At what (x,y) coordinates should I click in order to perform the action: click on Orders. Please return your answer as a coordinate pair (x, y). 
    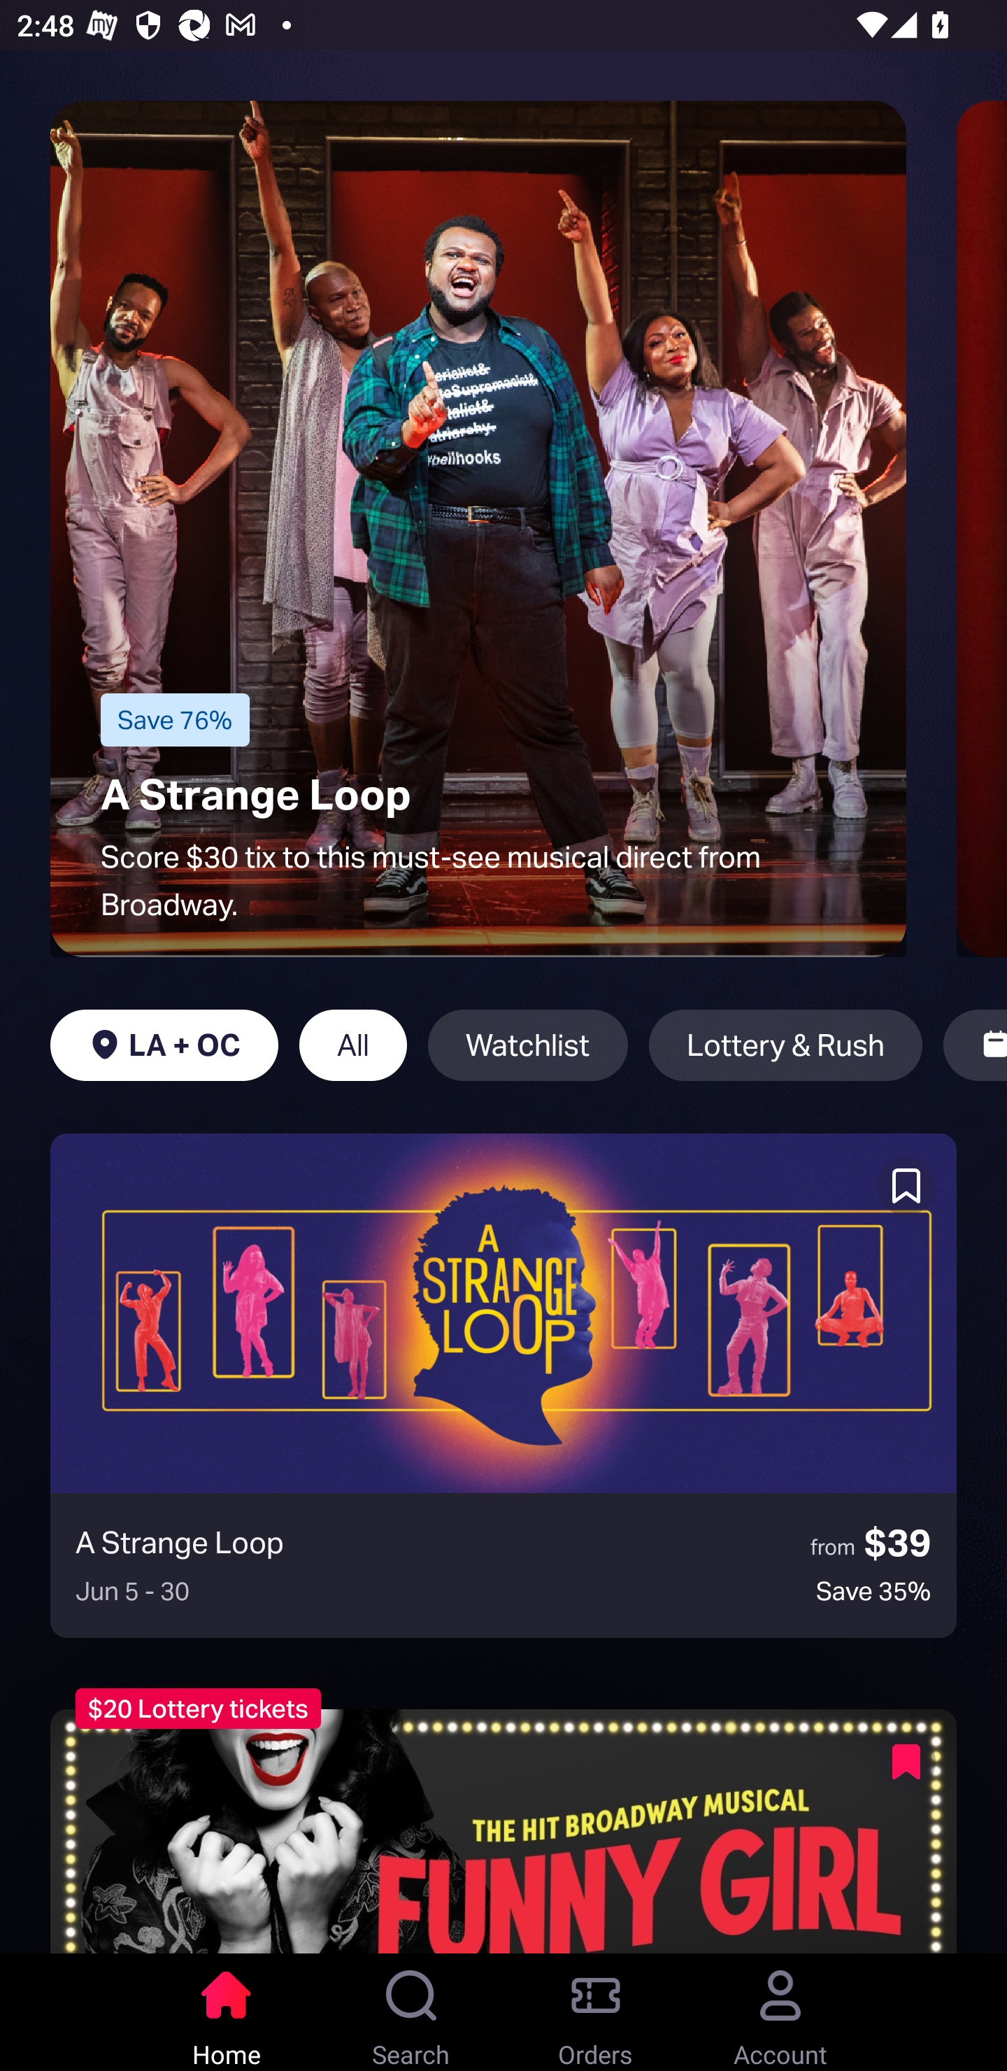
    Looking at the image, I should click on (596, 2012).